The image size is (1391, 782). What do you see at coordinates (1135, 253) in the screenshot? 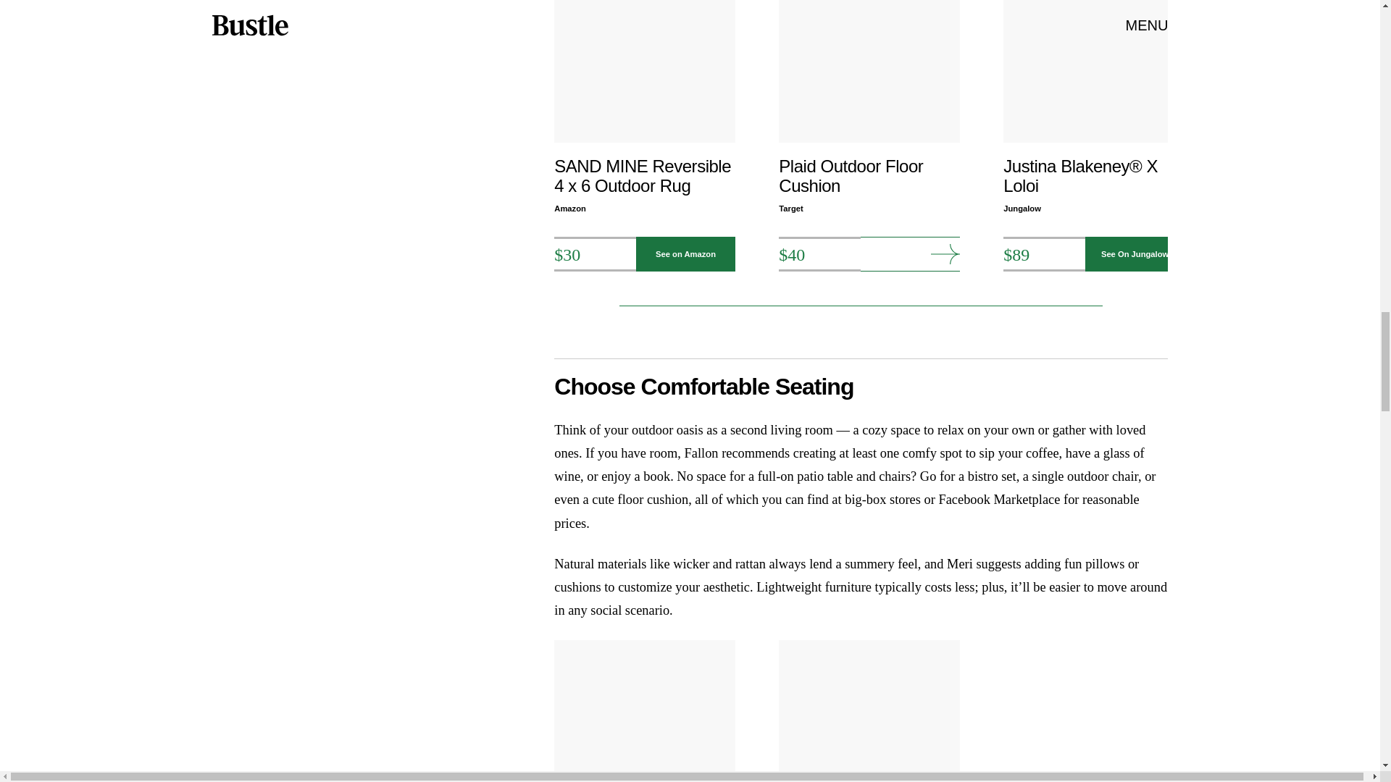
I see `See On Jungalow` at bounding box center [1135, 253].